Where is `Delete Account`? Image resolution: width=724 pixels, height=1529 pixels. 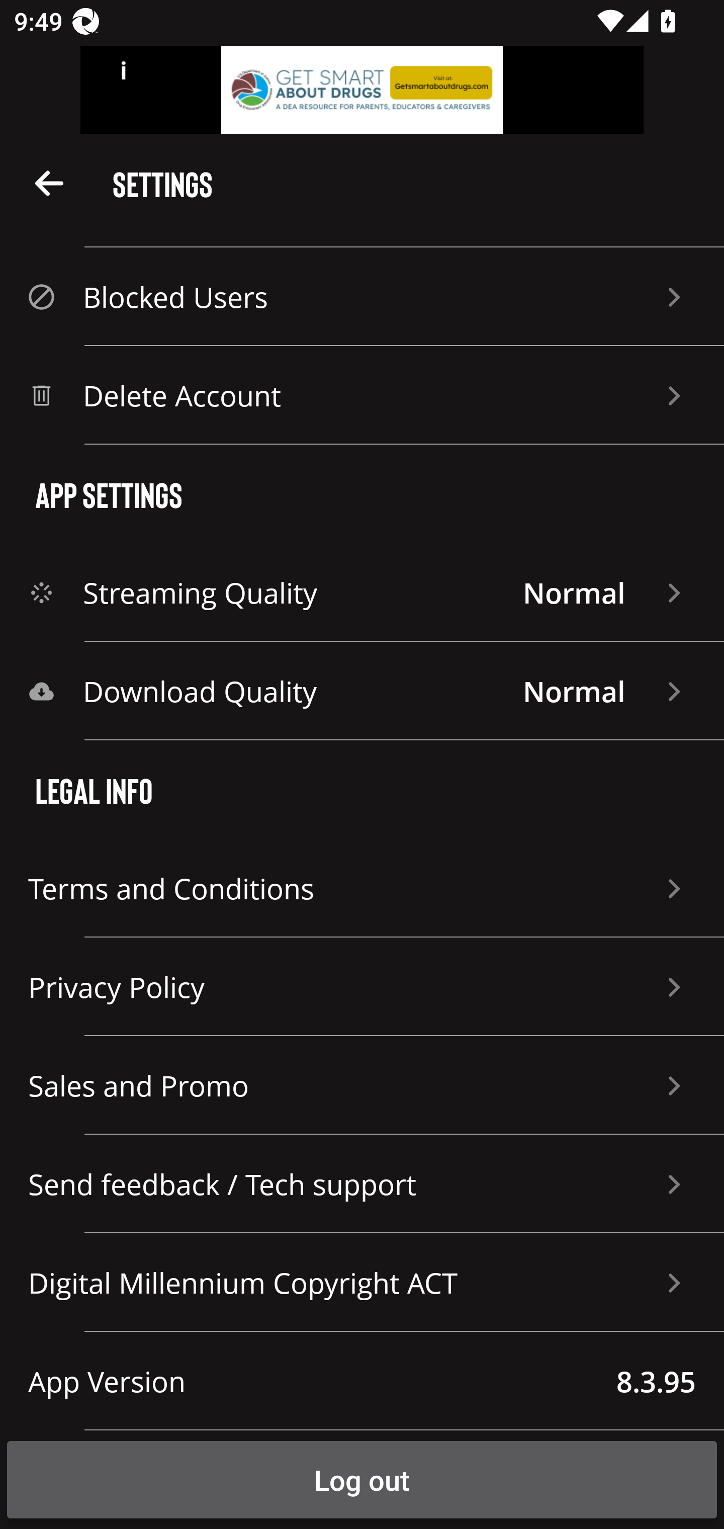
Delete Account is located at coordinates (362, 395).